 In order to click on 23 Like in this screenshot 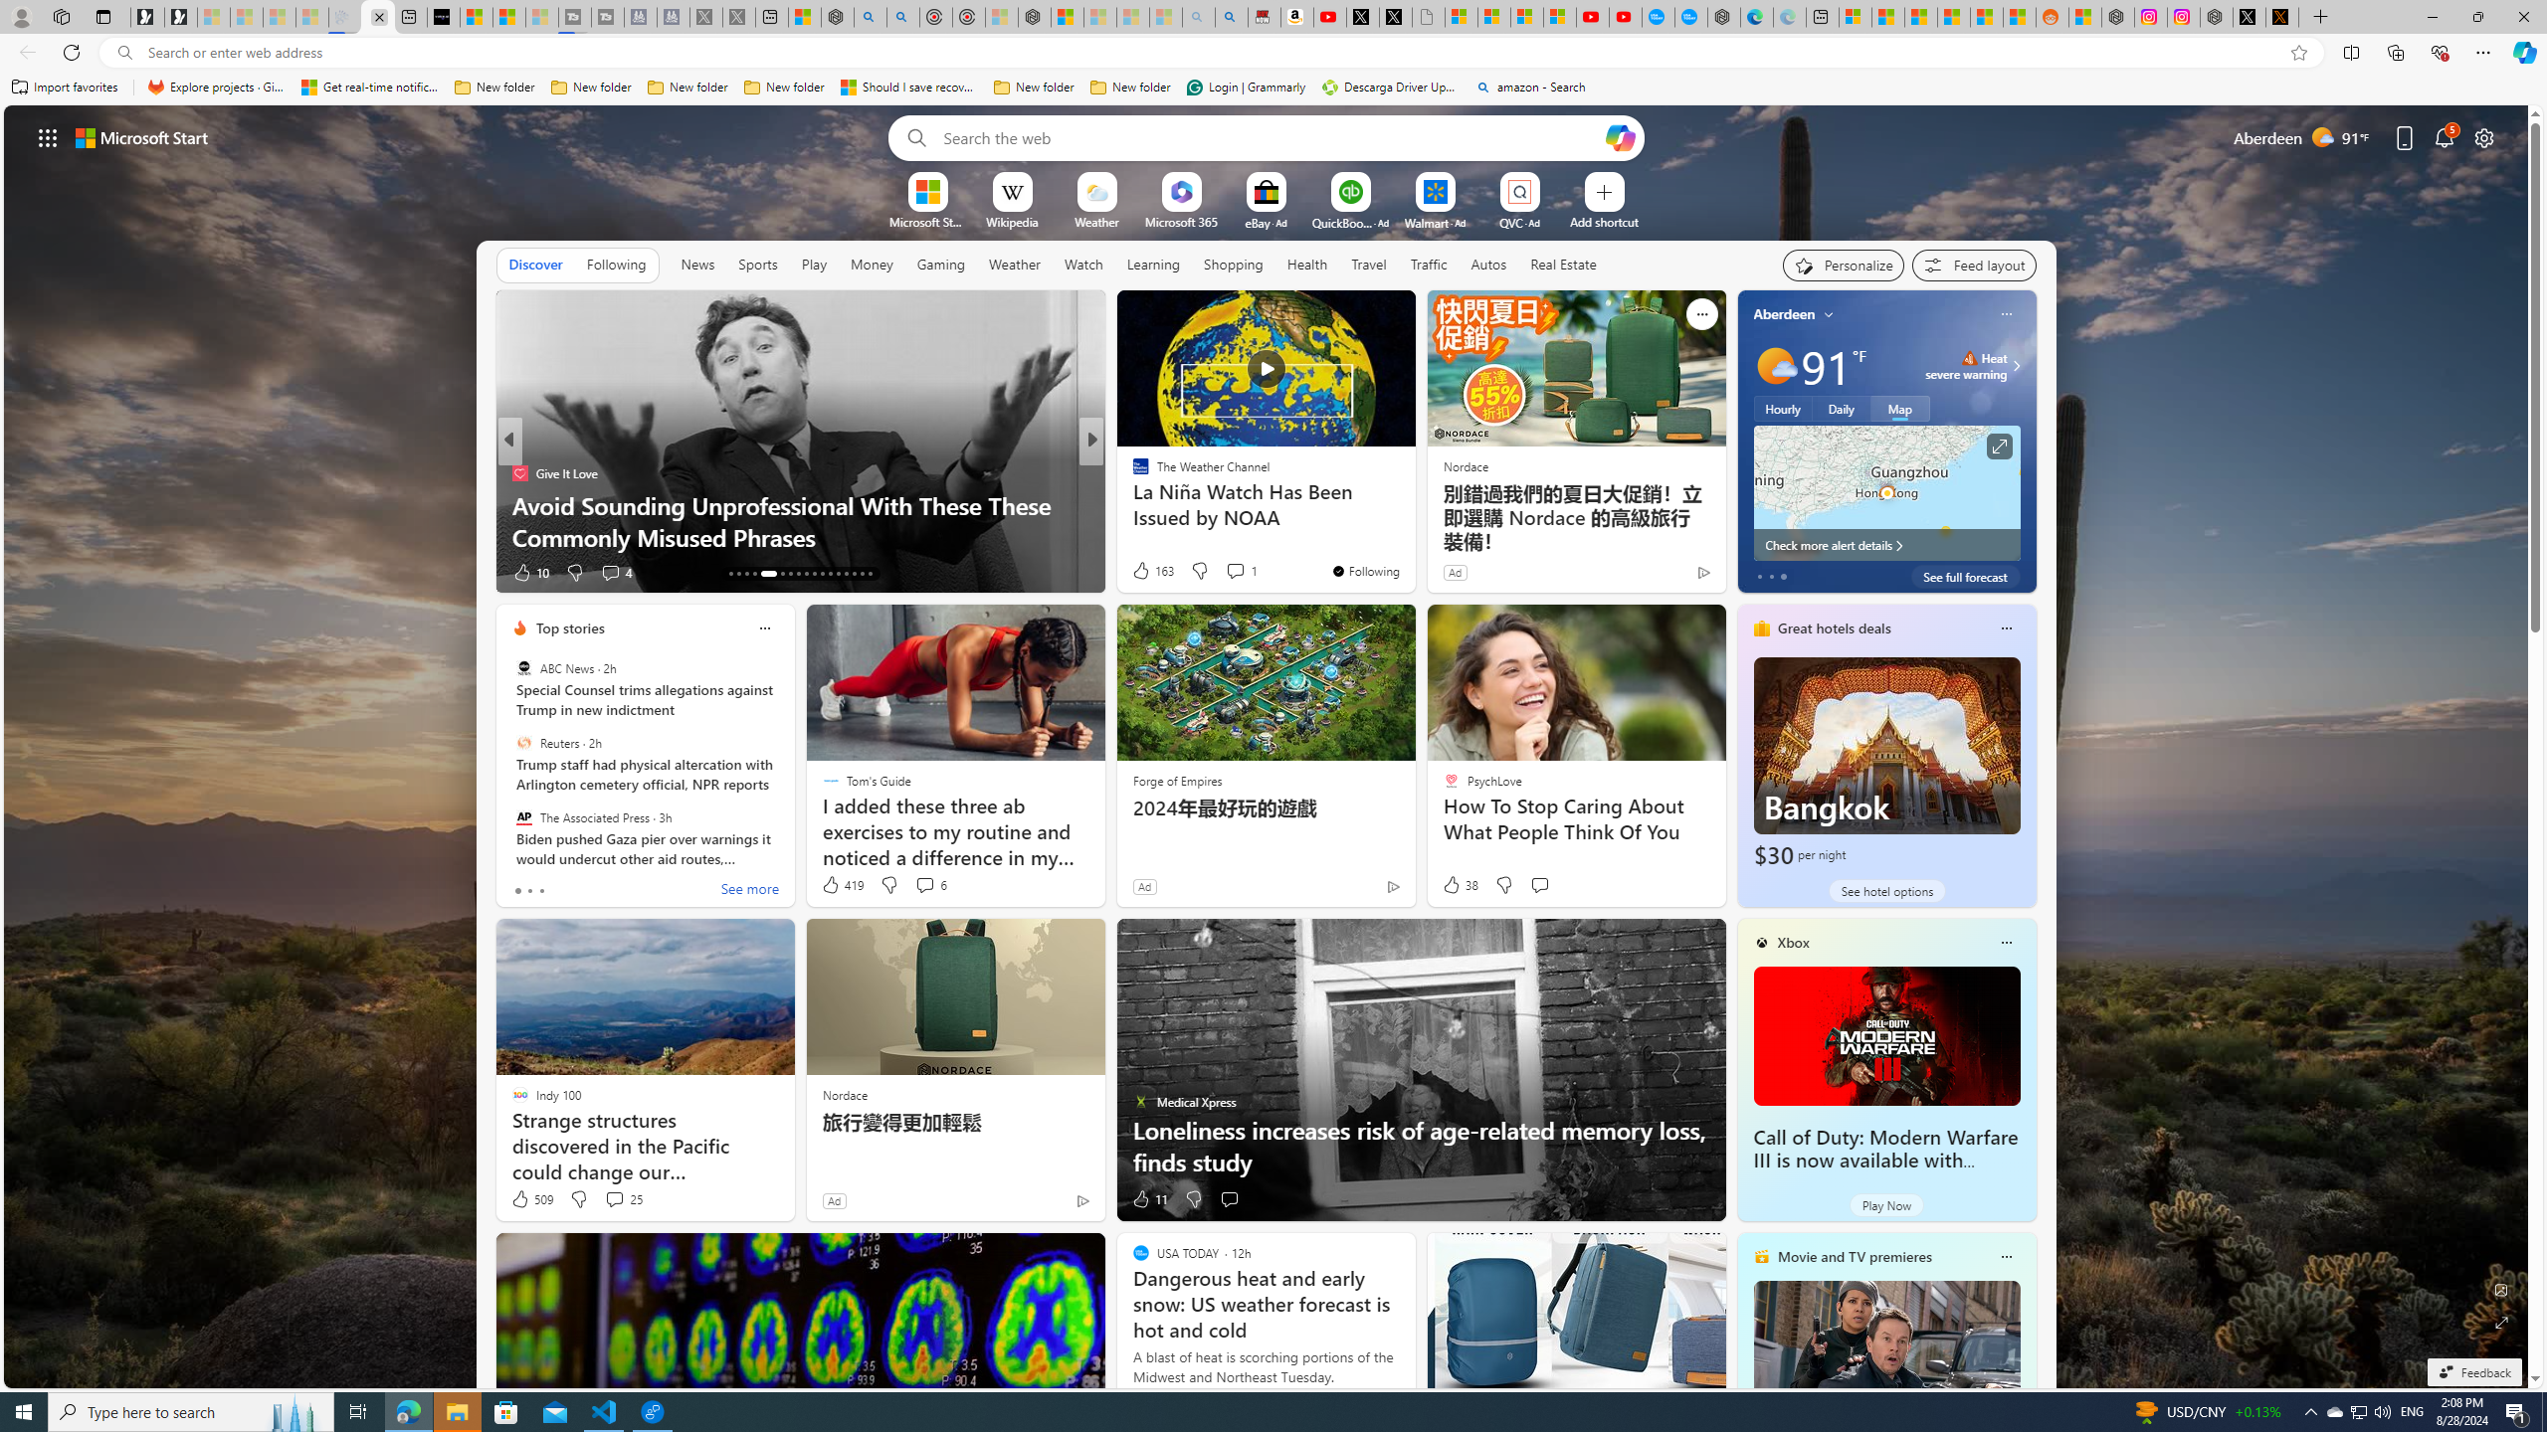, I will do `click(1142, 573)`.